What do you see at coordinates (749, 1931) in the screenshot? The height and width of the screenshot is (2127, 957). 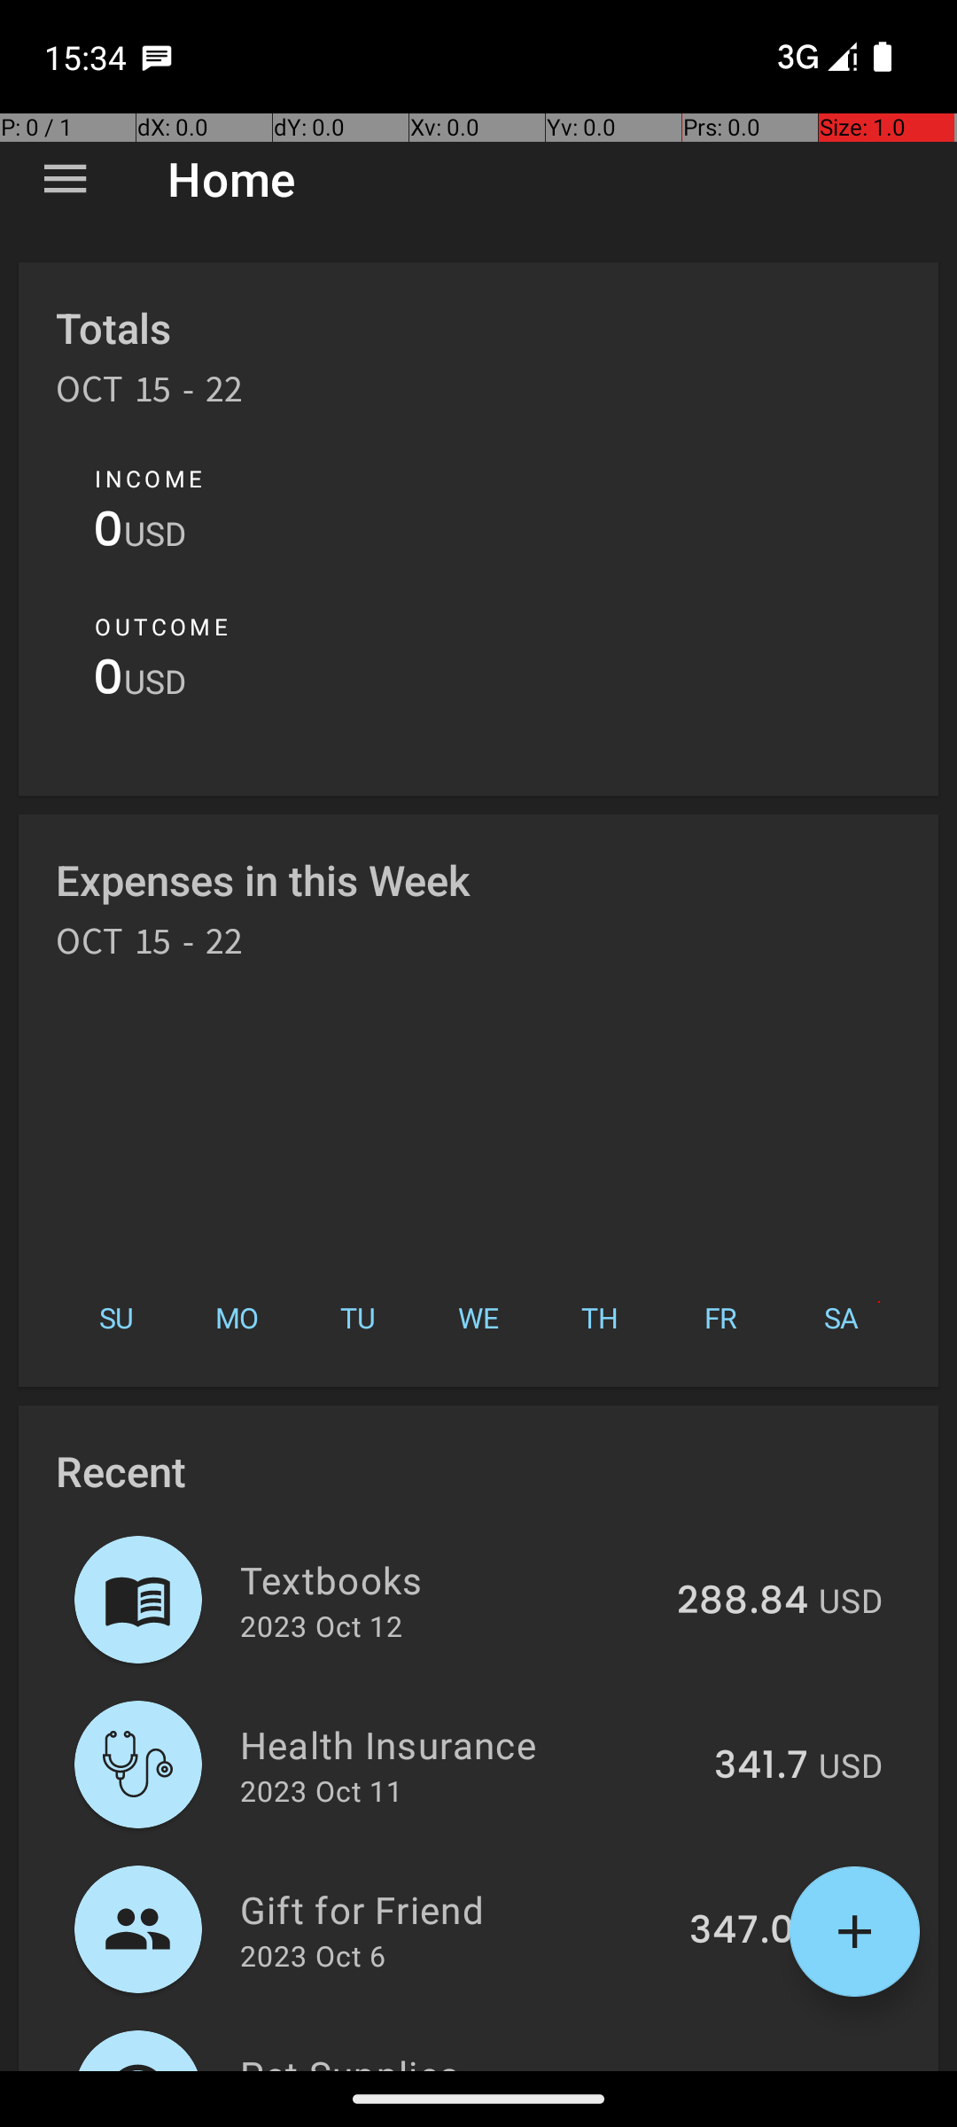 I see `347.01` at bounding box center [749, 1931].